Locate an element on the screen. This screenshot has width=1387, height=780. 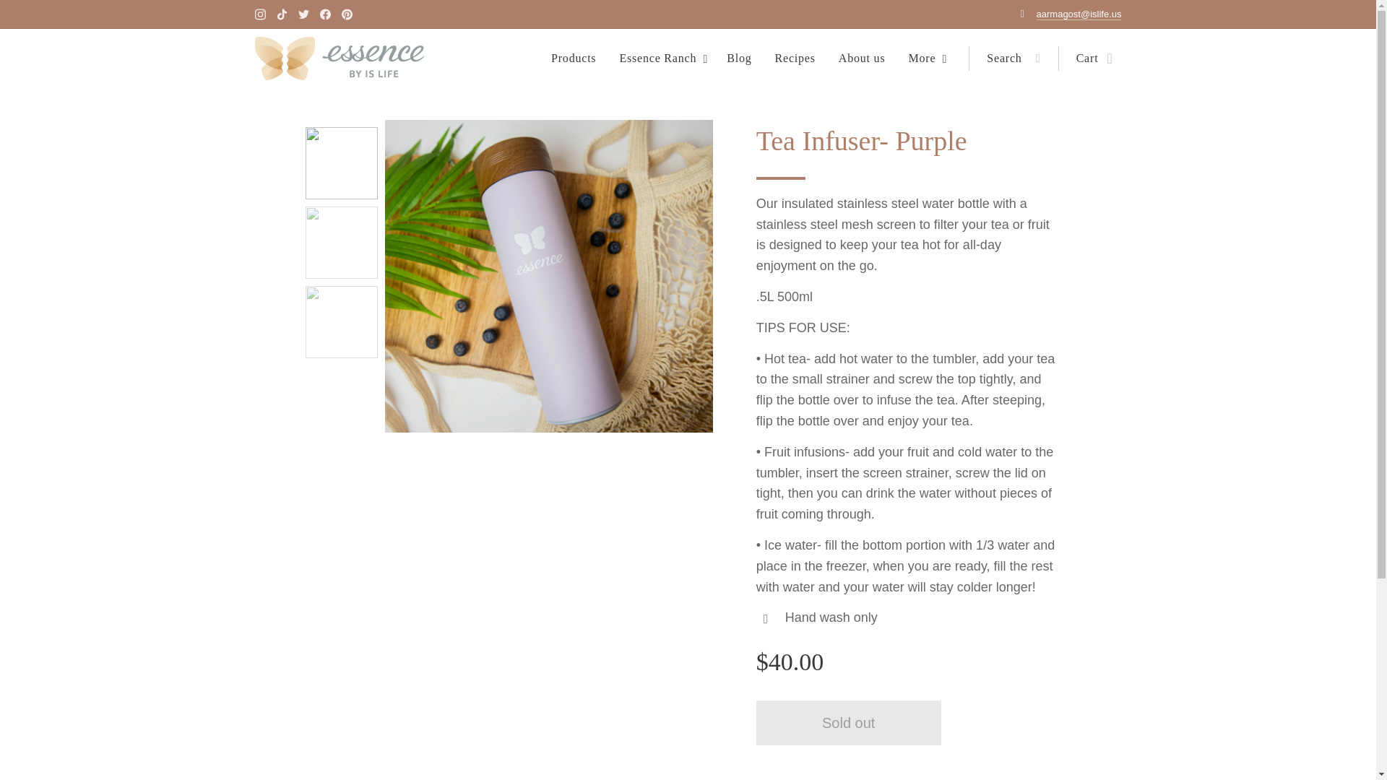
About us is located at coordinates (862, 58).